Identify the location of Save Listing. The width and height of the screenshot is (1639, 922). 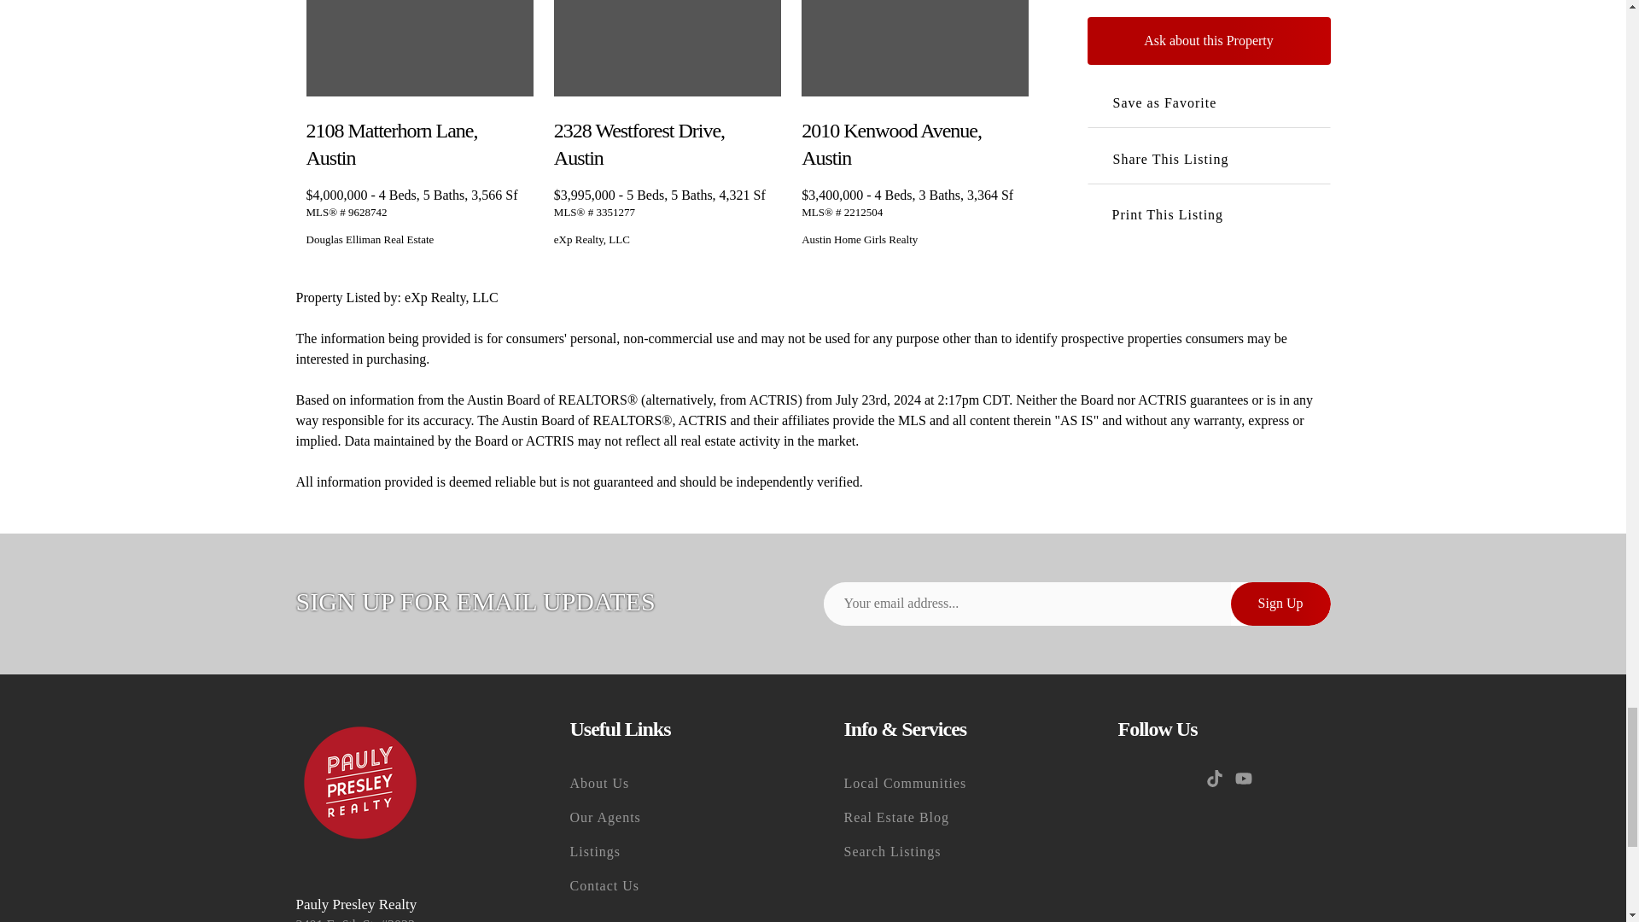
(769, 126).